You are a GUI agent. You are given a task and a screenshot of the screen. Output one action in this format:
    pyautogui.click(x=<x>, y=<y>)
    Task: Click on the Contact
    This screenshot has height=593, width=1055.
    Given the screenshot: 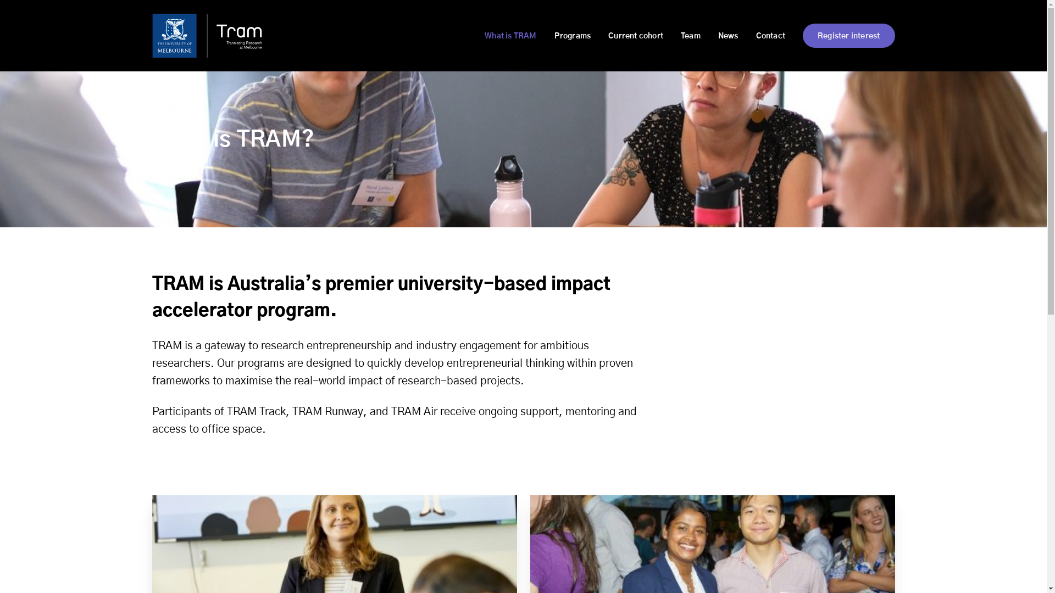 What is the action you would take?
    pyautogui.click(x=762, y=36)
    